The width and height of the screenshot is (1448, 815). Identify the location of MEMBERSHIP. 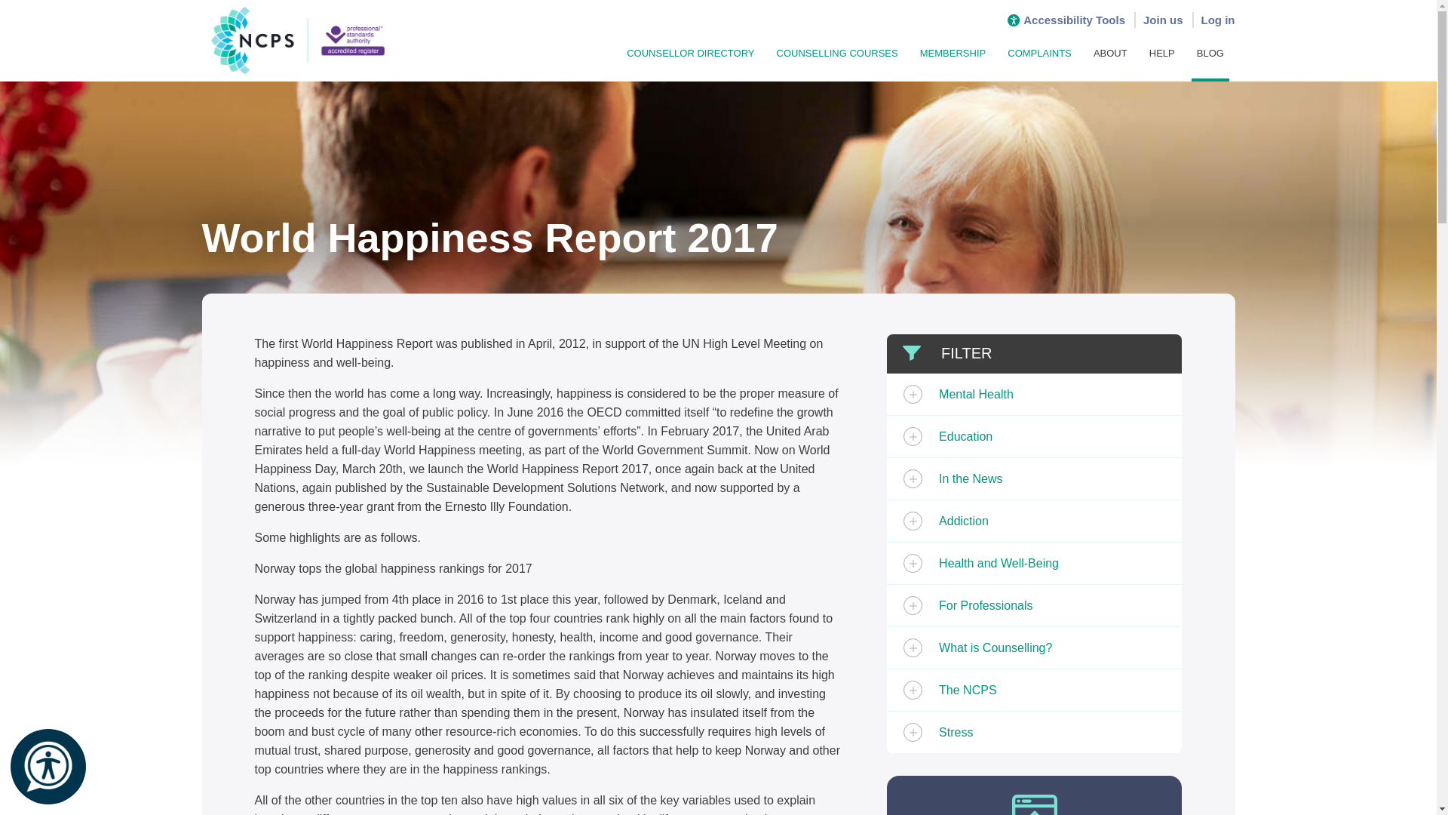
(953, 52).